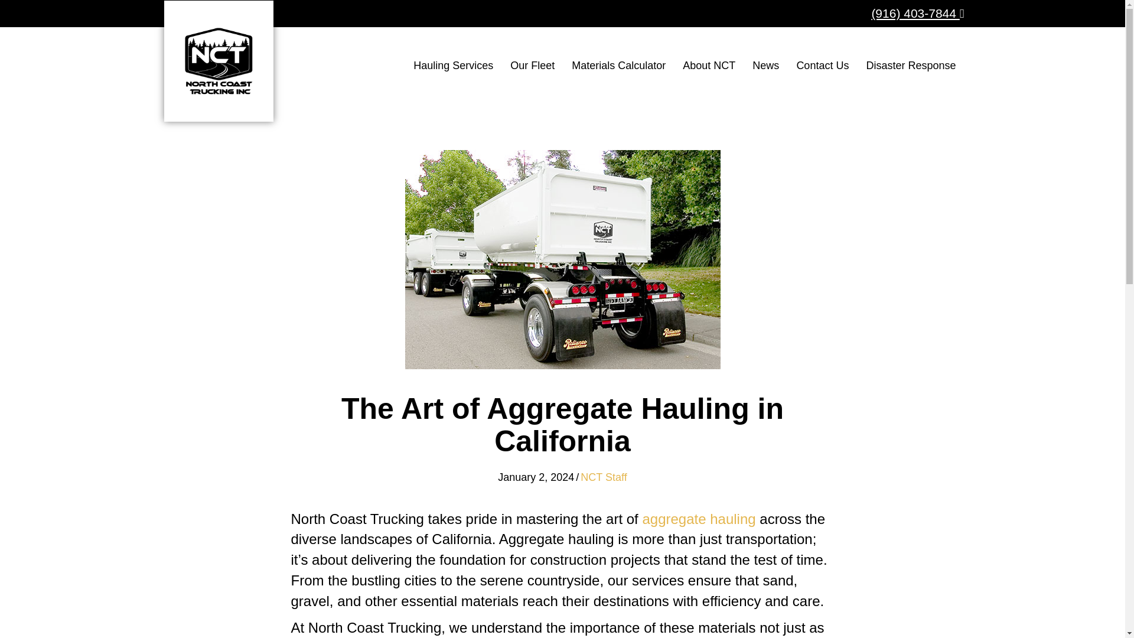  Describe the element at coordinates (604, 477) in the screenshot. I see `NCT Staff` at that location.